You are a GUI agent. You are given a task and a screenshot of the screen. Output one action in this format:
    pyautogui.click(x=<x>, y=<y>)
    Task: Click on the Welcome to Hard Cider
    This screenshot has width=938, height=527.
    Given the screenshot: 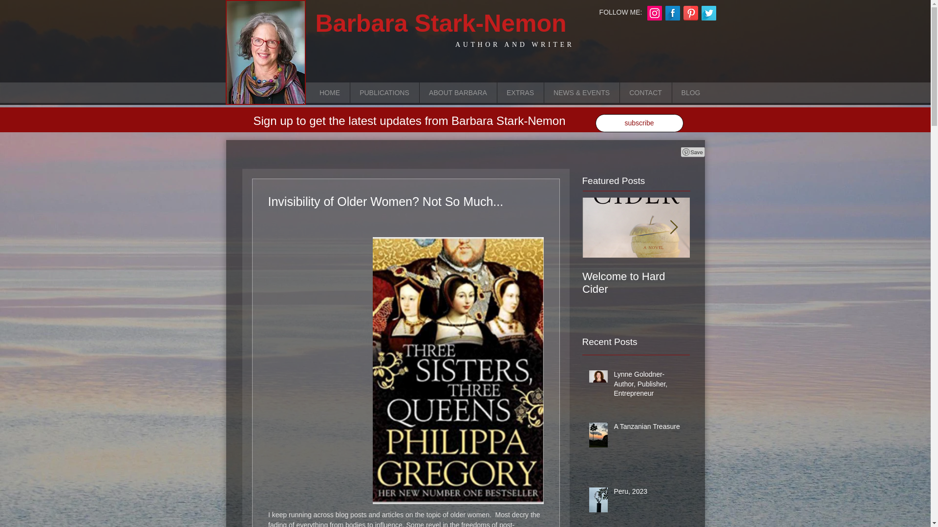 What is the action you would take?
    pyautogui.click(x=636, y=283)
    